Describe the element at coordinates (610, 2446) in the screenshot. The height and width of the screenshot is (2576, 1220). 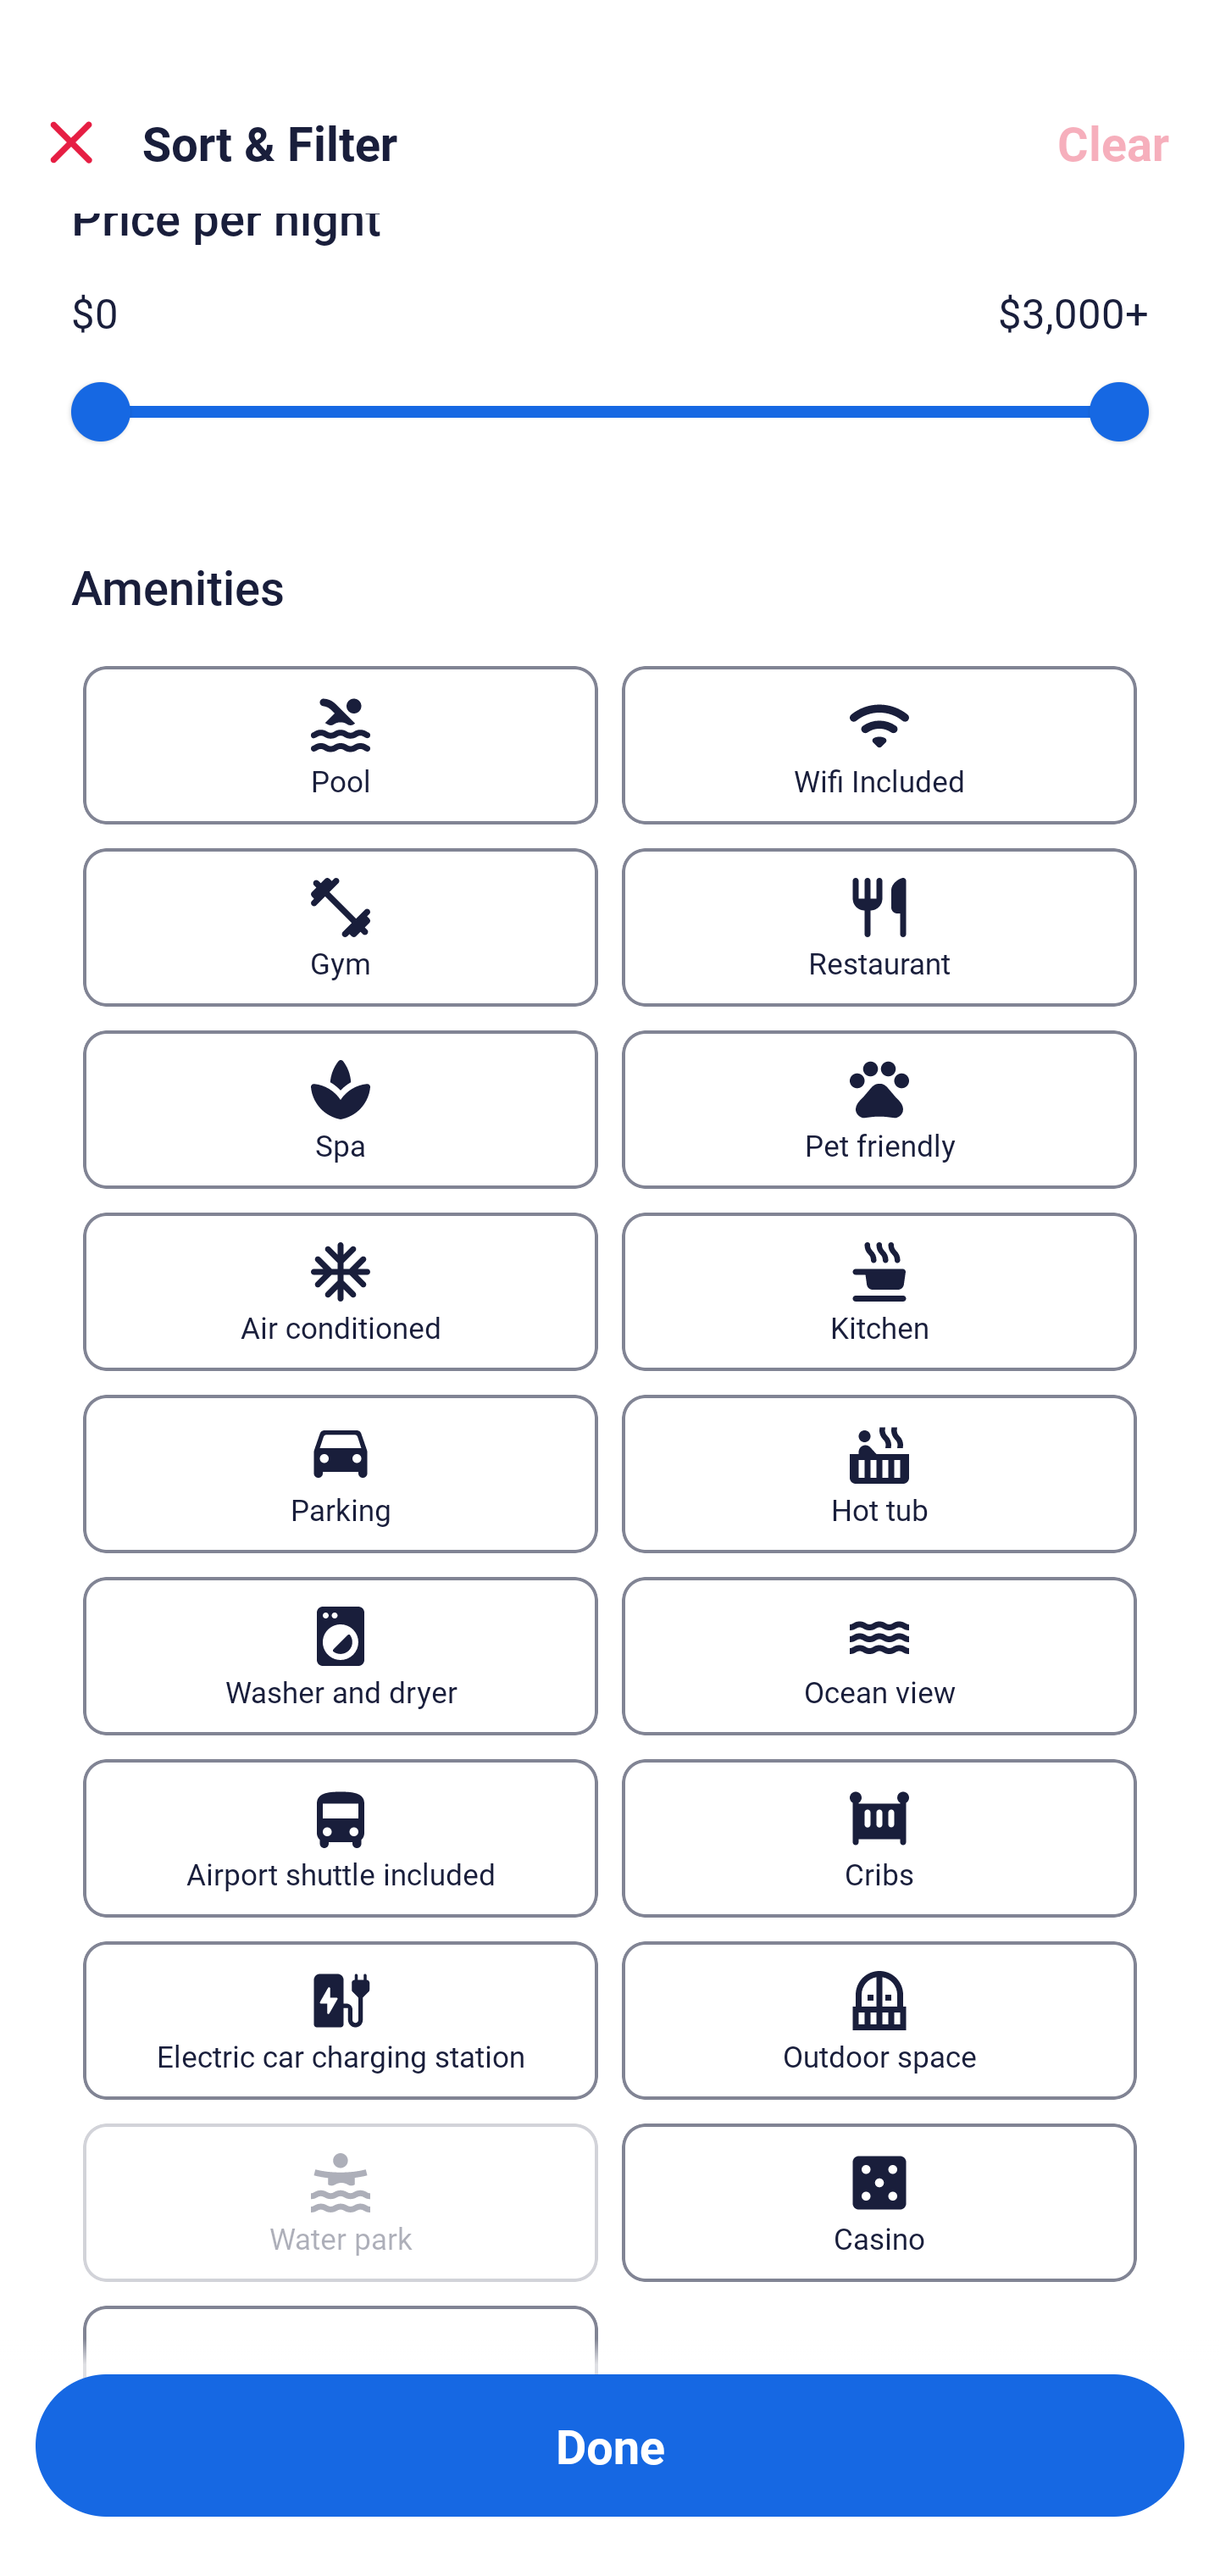
I see `Apply and close Sort and Filter Done` at that location.